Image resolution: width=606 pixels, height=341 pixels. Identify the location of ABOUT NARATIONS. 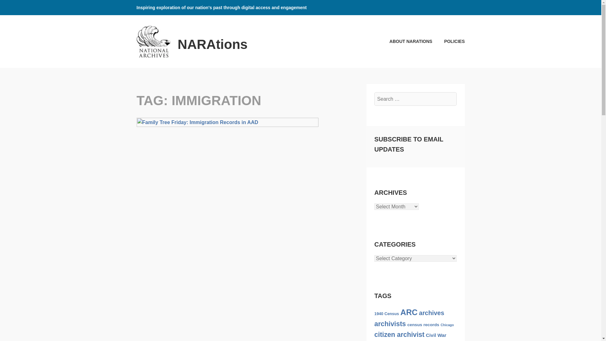
(405, 41).